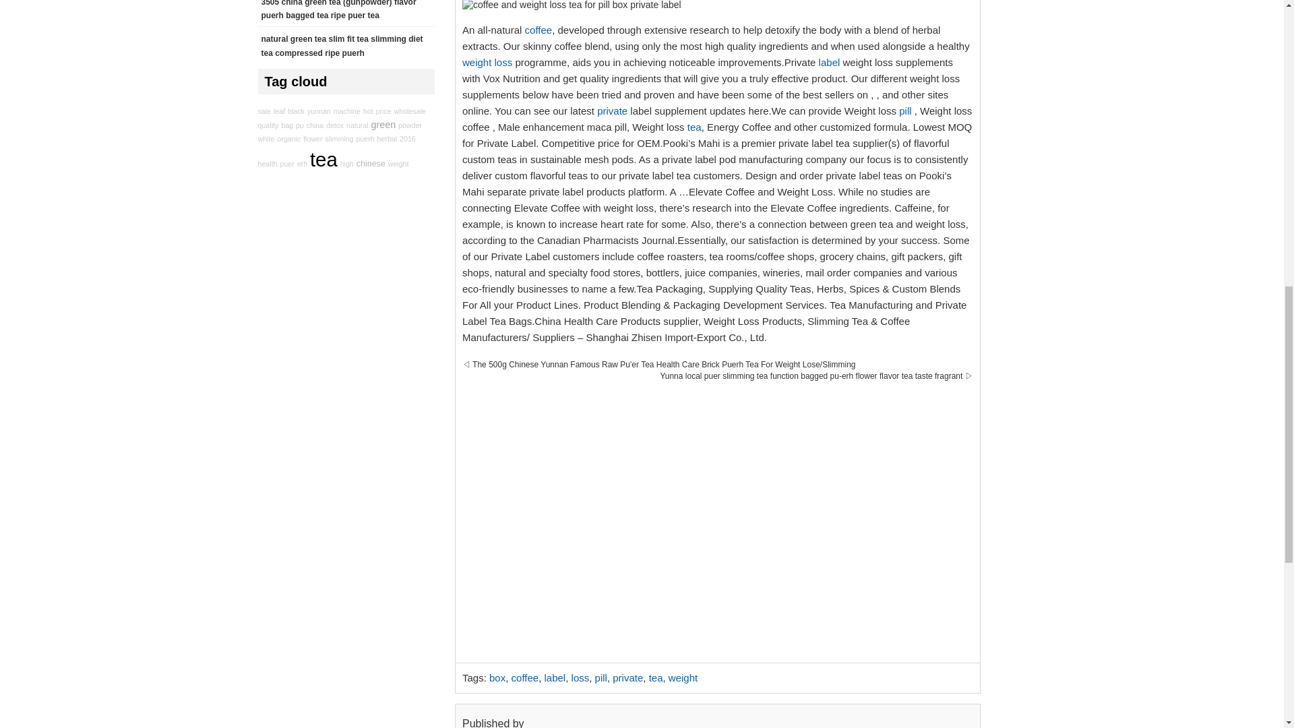  Describe the element at coordinates (410, 102) in the screenshot. I see `2647 topics` at that location.